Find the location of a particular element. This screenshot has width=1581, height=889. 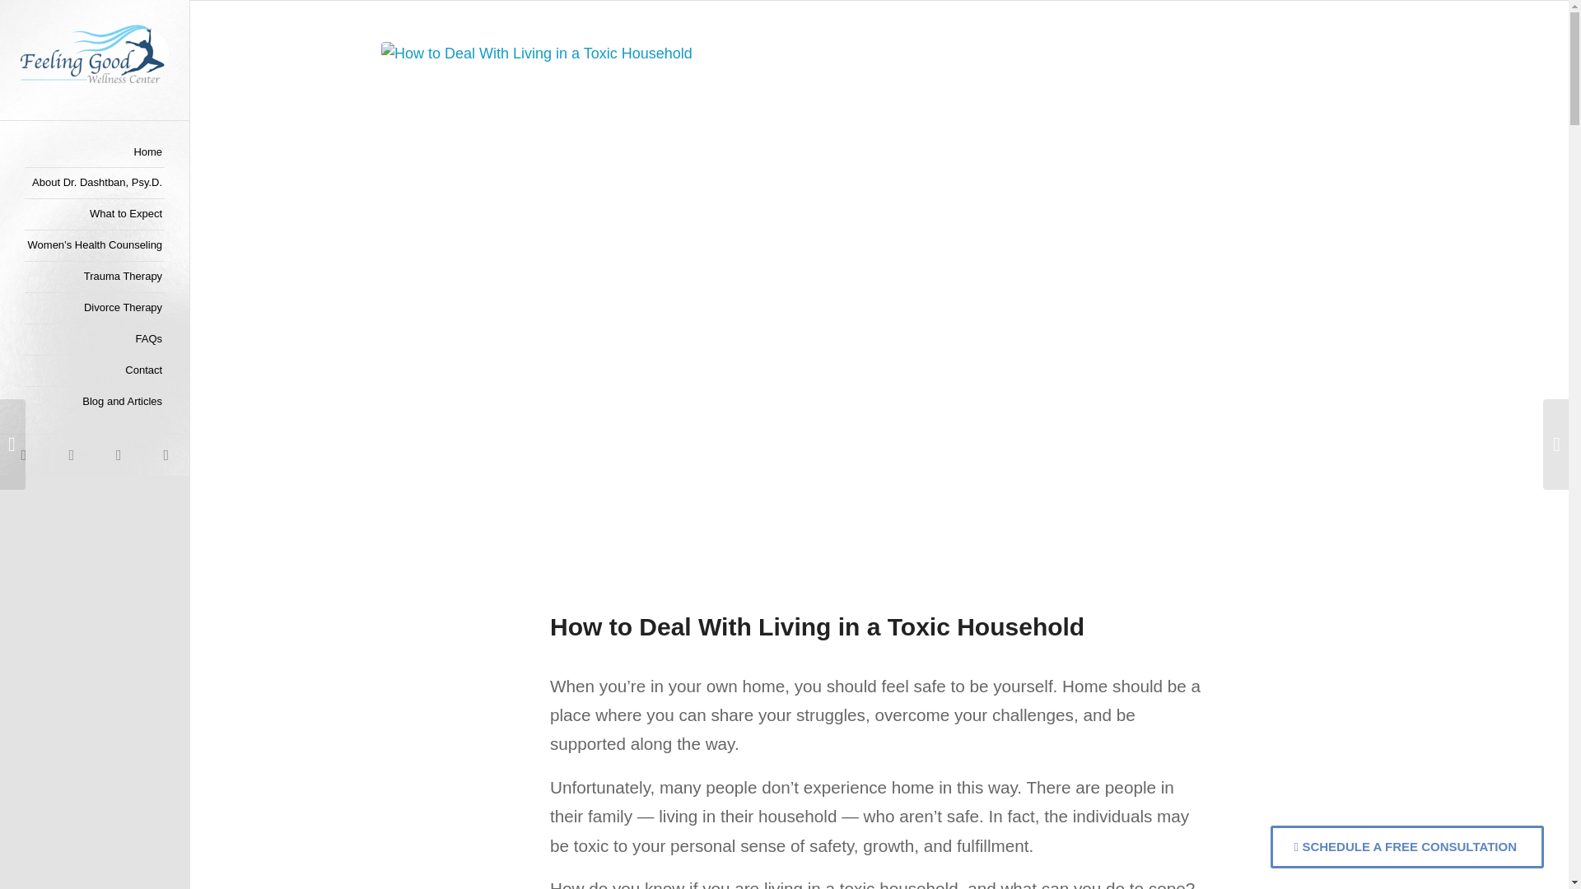

About Dr. Dashtban, Psy.D. is located at coordinates (94, 183).